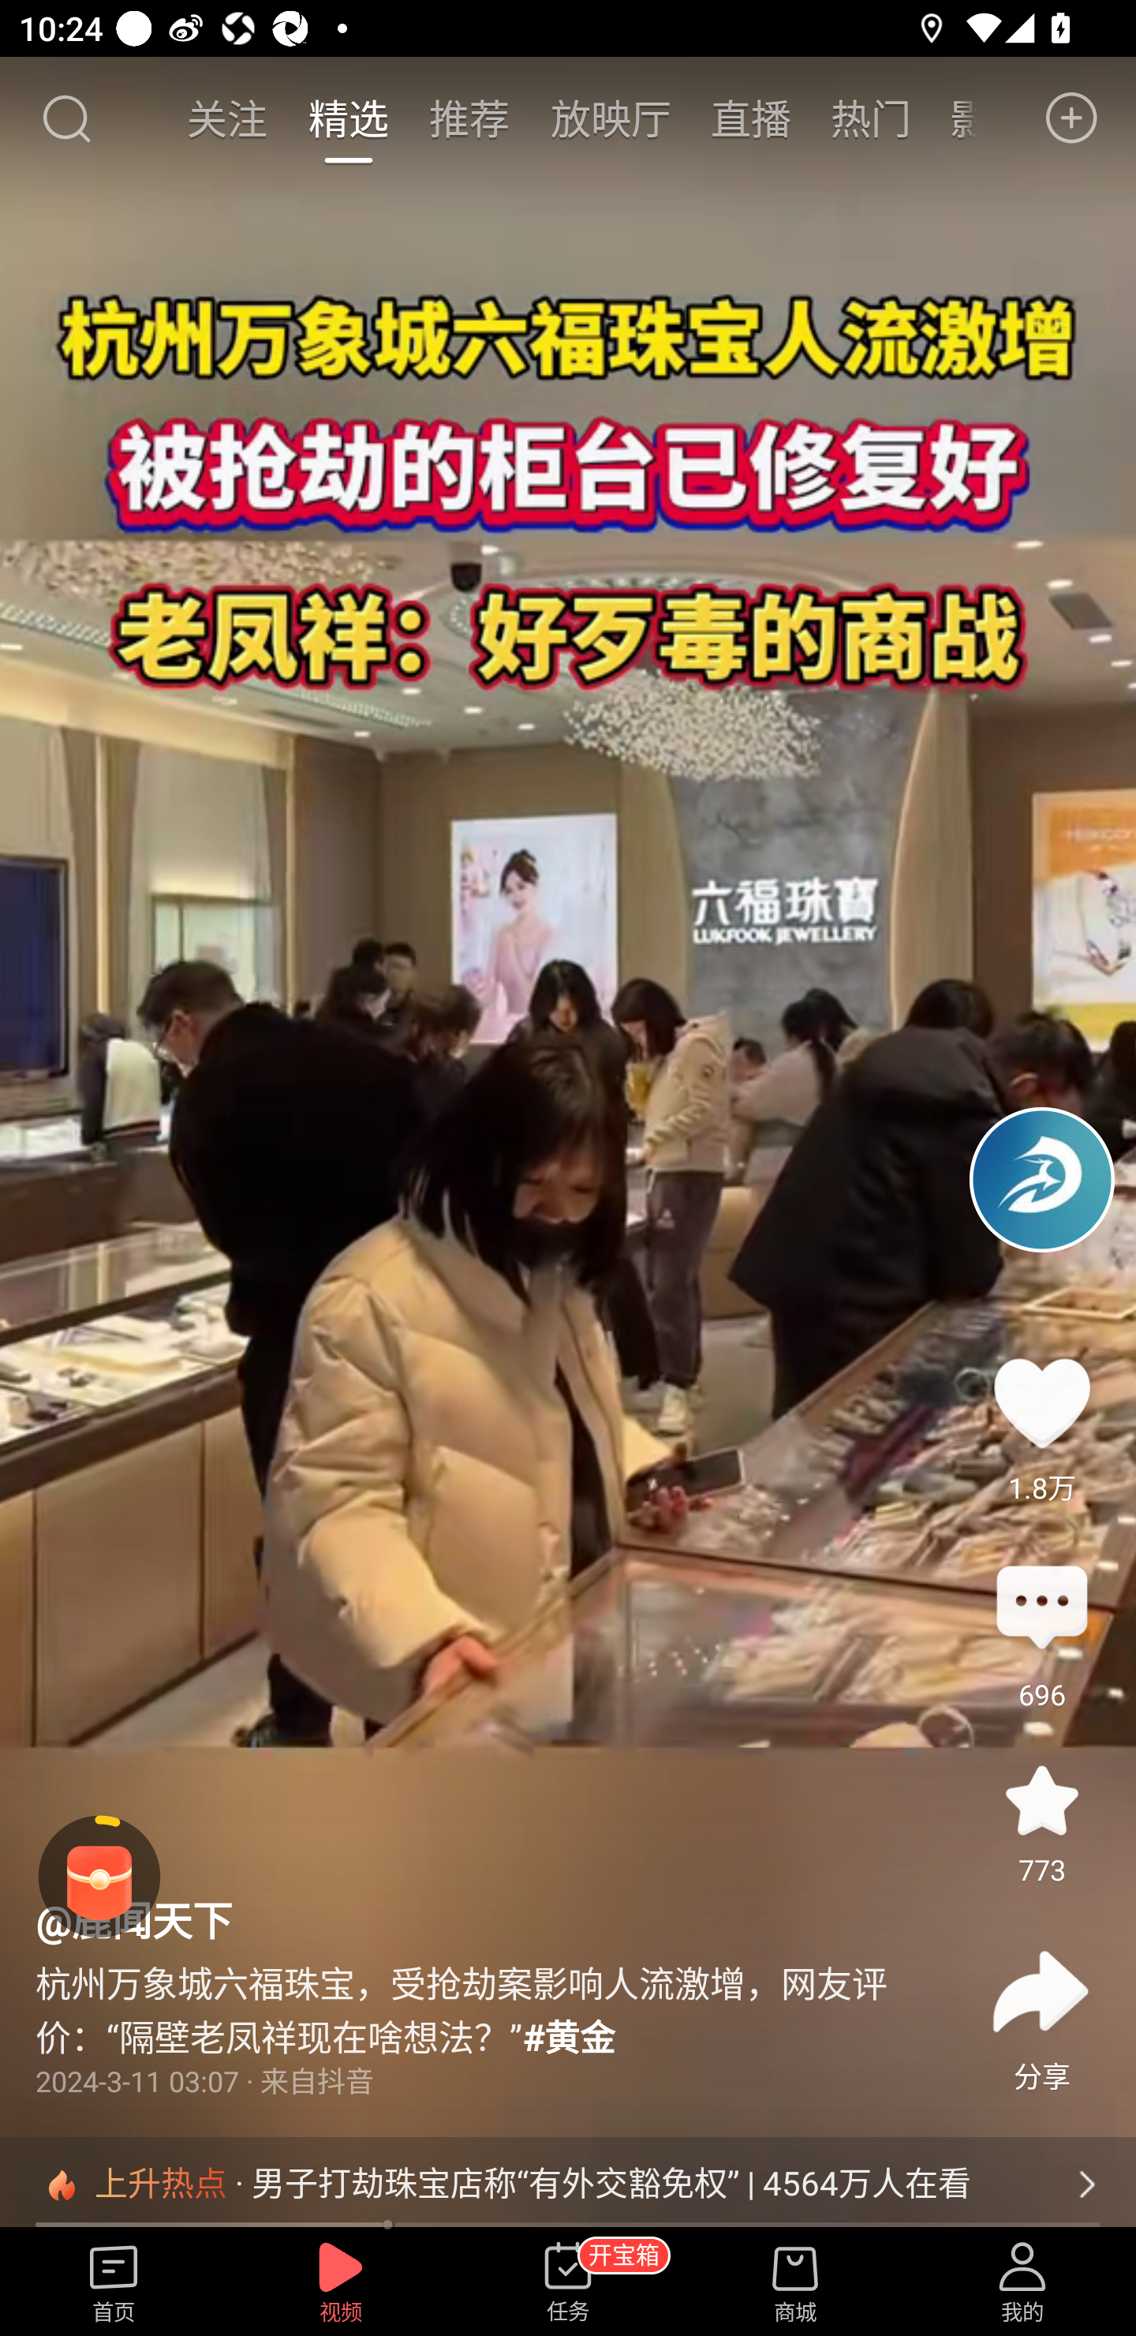  Describe the element at coordinates (348, 118) in the screenshot. I see `精选` at that location.